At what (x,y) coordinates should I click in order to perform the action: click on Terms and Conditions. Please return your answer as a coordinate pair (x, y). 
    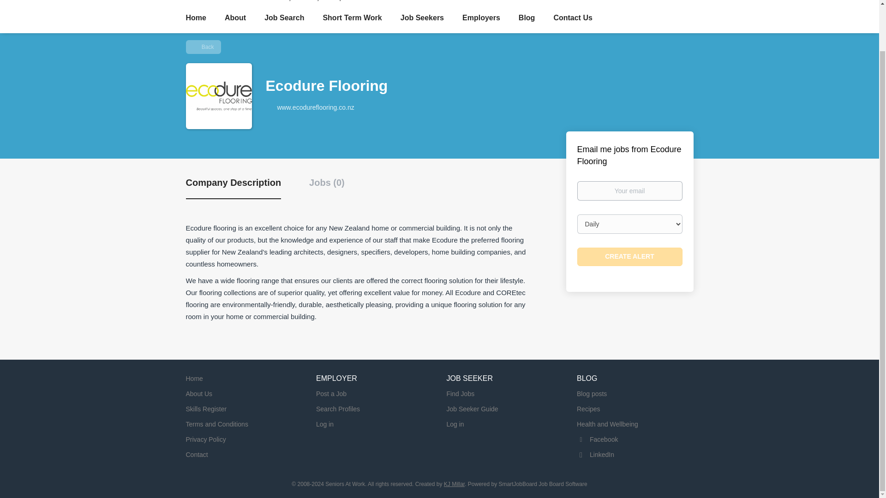
    Looking at the image, I should click on (216, 424).